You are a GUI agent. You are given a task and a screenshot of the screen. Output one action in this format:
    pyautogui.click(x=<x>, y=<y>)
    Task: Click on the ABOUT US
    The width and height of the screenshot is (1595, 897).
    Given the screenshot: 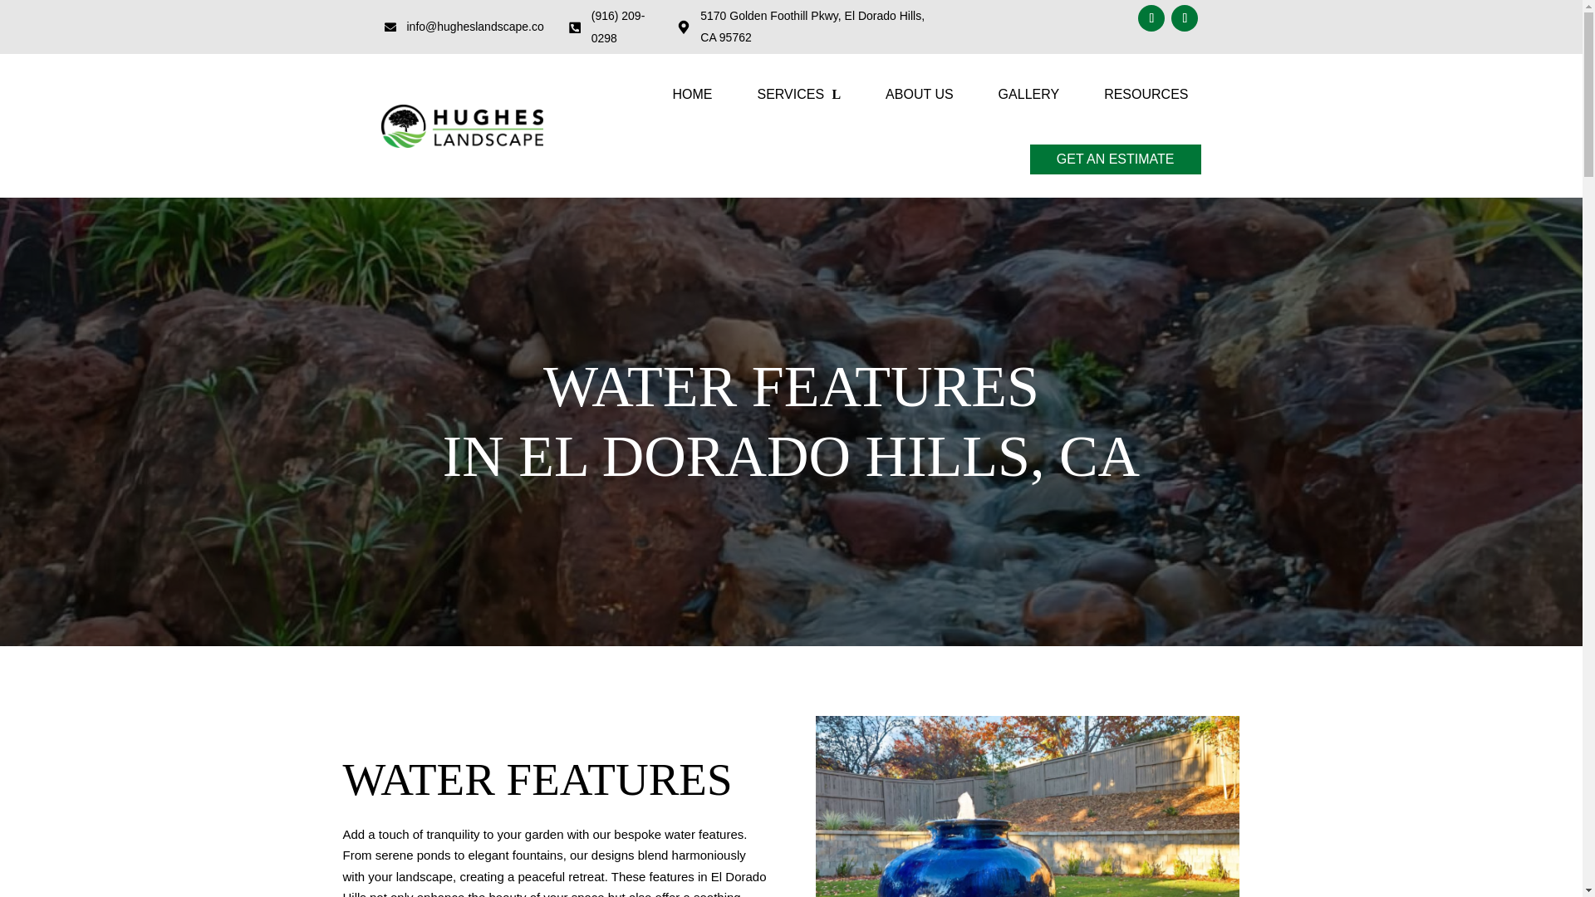 What is the action you would take?
    pyautogui.click(x=919, y=95)
    